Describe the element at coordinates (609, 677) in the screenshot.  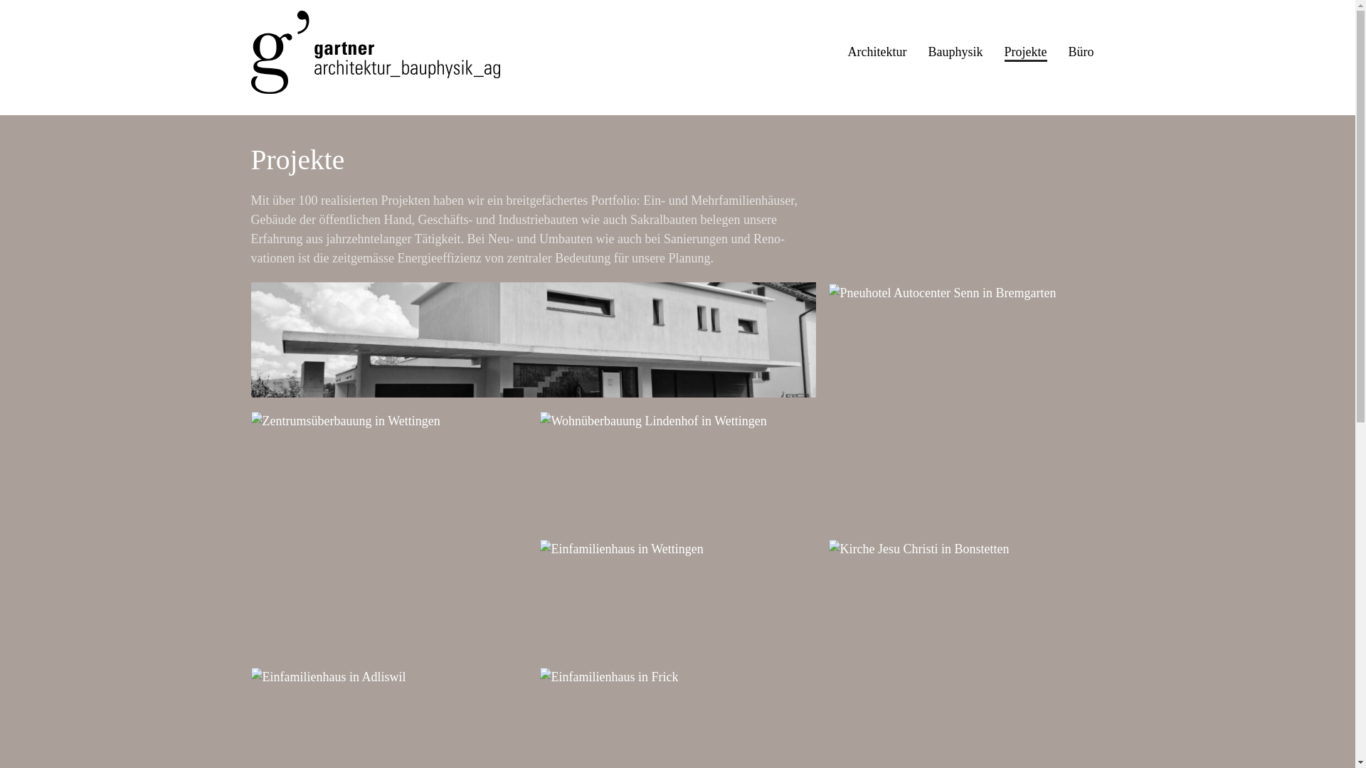
I see `Einfamilienhaus in Frick` at that location.